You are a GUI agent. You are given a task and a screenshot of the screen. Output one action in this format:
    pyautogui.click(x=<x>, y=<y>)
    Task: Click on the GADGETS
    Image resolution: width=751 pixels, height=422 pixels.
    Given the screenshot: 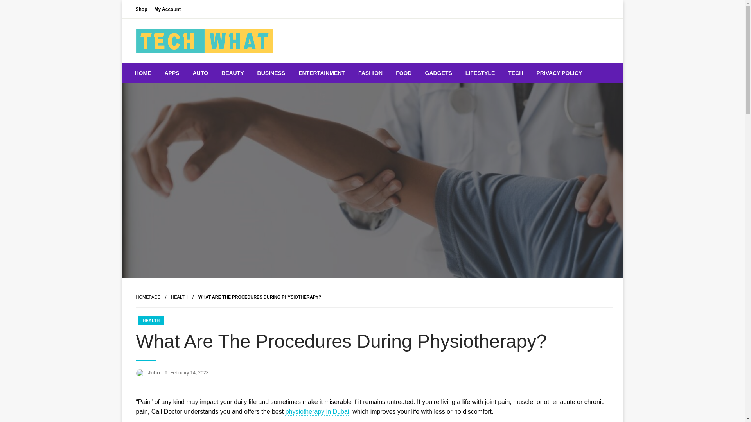 What is the action you would take?
    pyautogui.click(x=438, y=73)
    